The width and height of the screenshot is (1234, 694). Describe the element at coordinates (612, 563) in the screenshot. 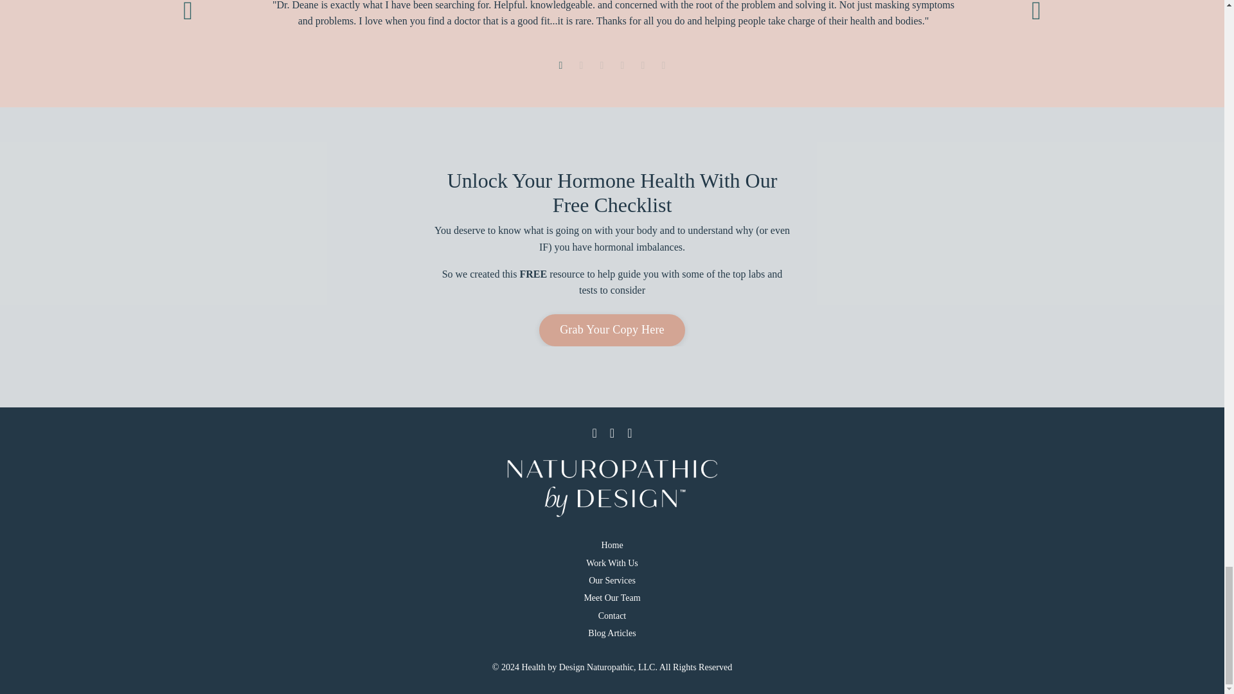

I see `Work With Us` at that location.